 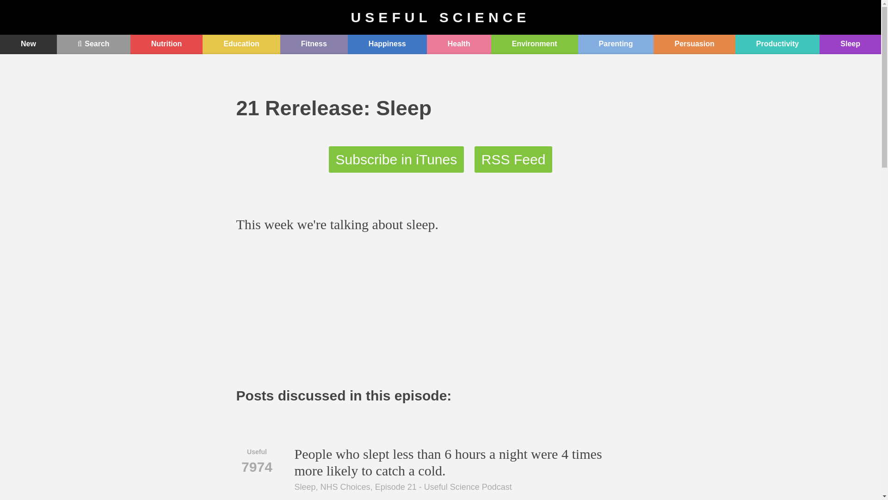 What do you see at coordinates (694, 44) in the screenshot?
I see `Persuasion` at bounding box center [694, 44].